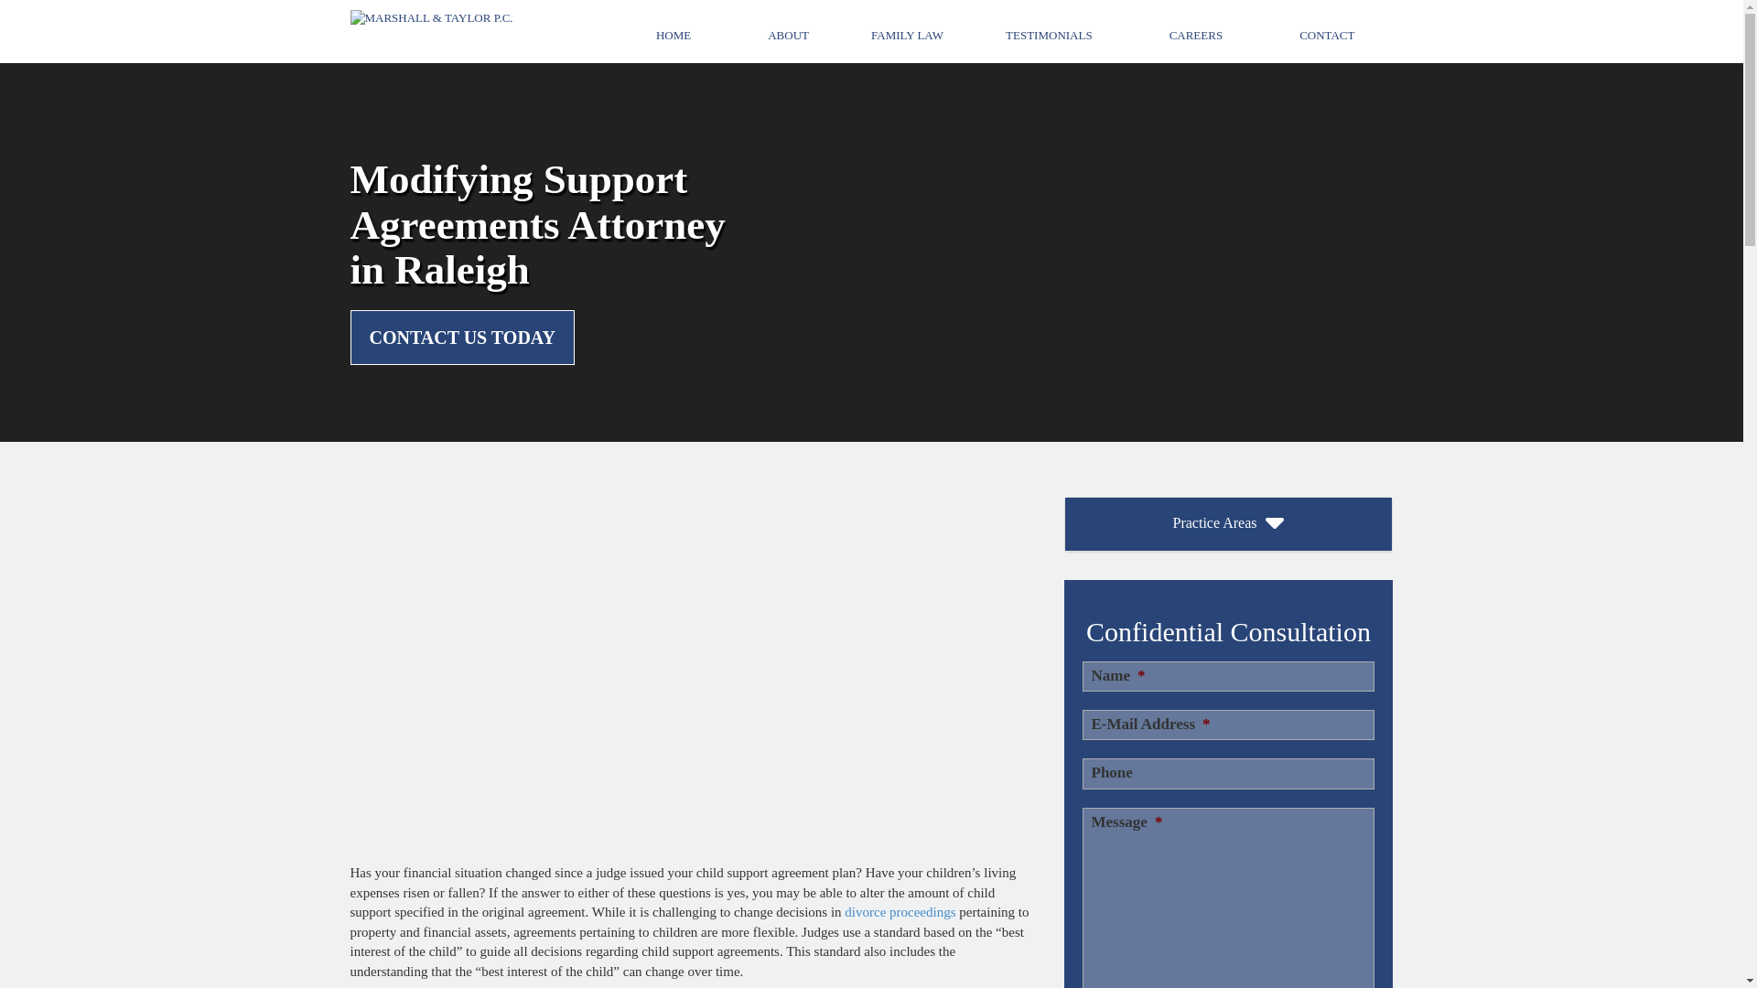  I want to click on HOME, so click(674, 37).